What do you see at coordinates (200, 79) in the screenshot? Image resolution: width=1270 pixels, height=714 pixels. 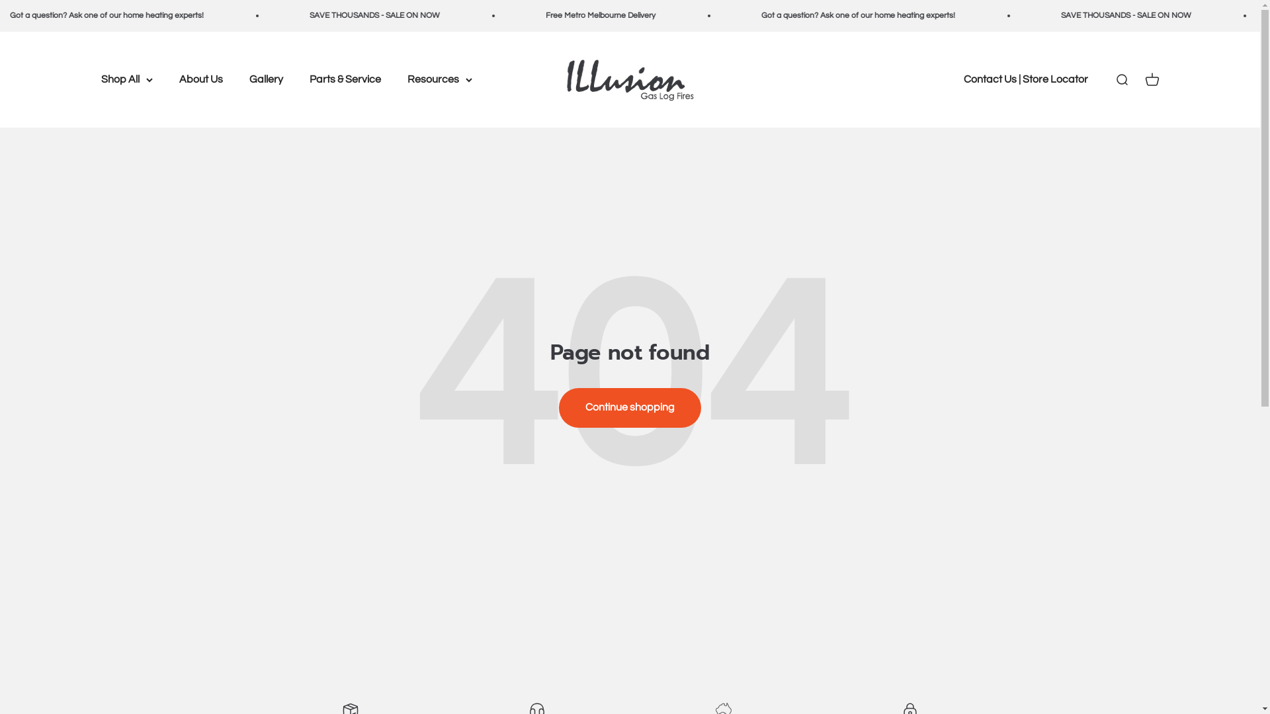 I see `About Us` at bounding box center [200, 79].